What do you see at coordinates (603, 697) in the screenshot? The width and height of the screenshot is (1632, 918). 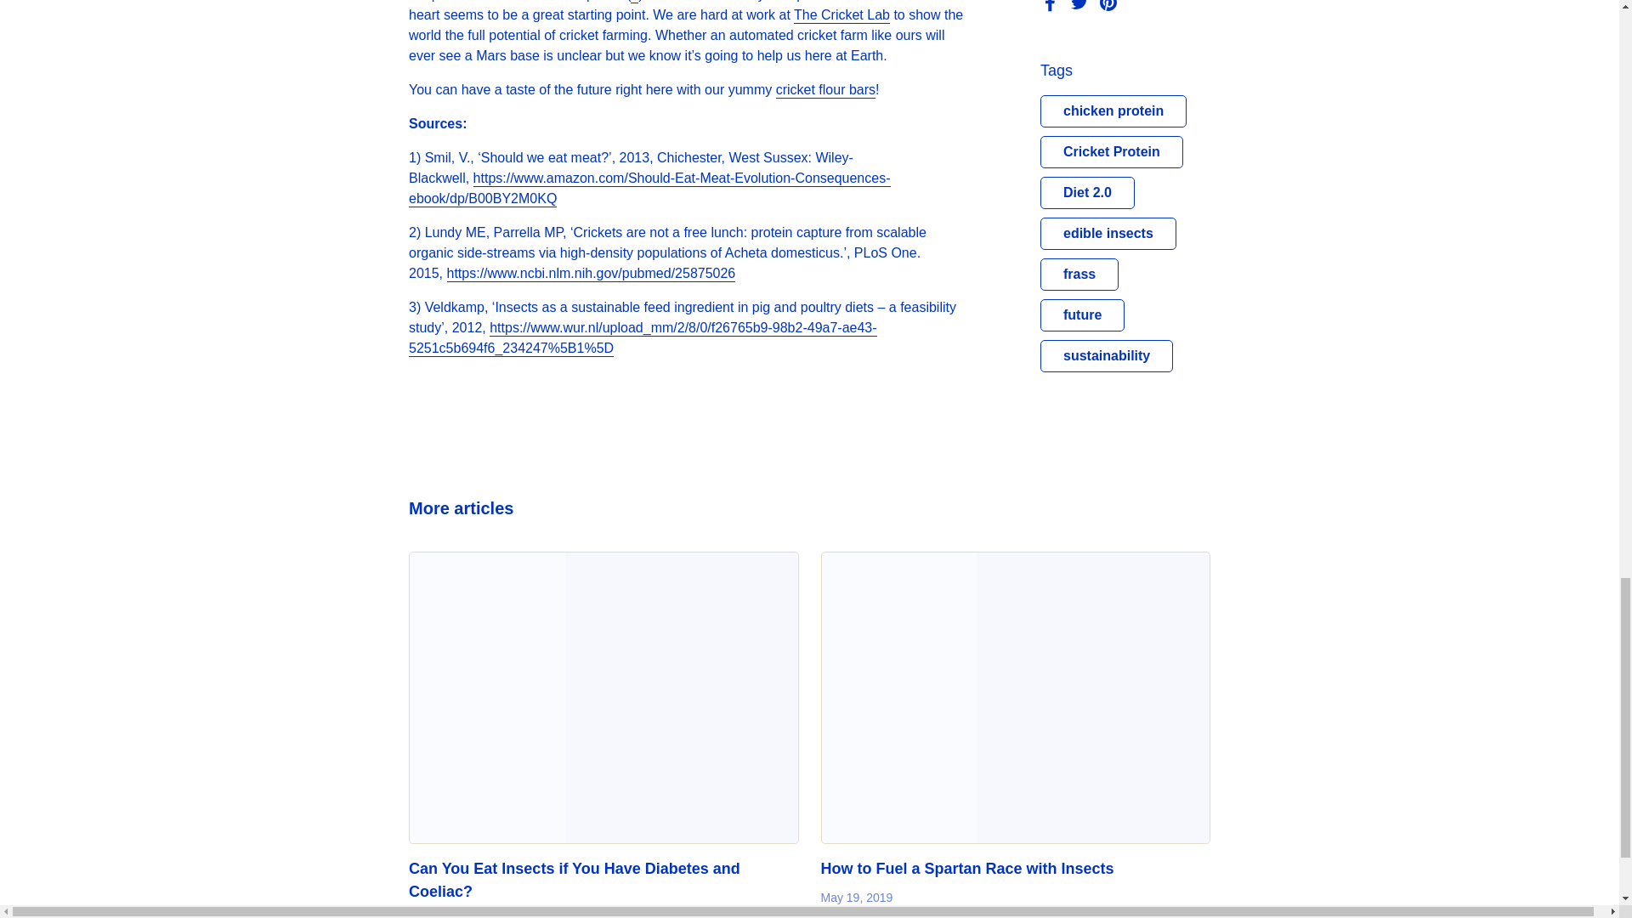 I see `Can You Eat Insects if You Have Diabetes and Coeliac?` at bounding box center [603, 697].